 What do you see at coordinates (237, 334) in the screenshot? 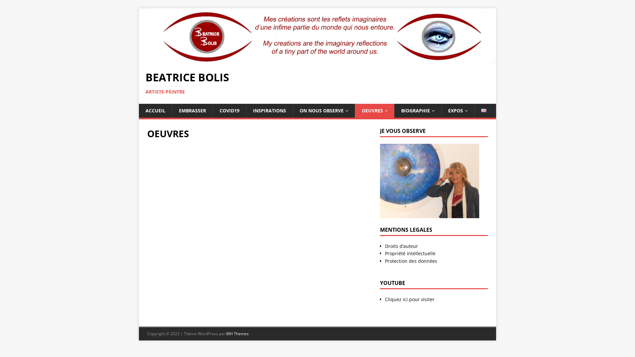
I see `MH Themes` at bounding box center [237, 334].